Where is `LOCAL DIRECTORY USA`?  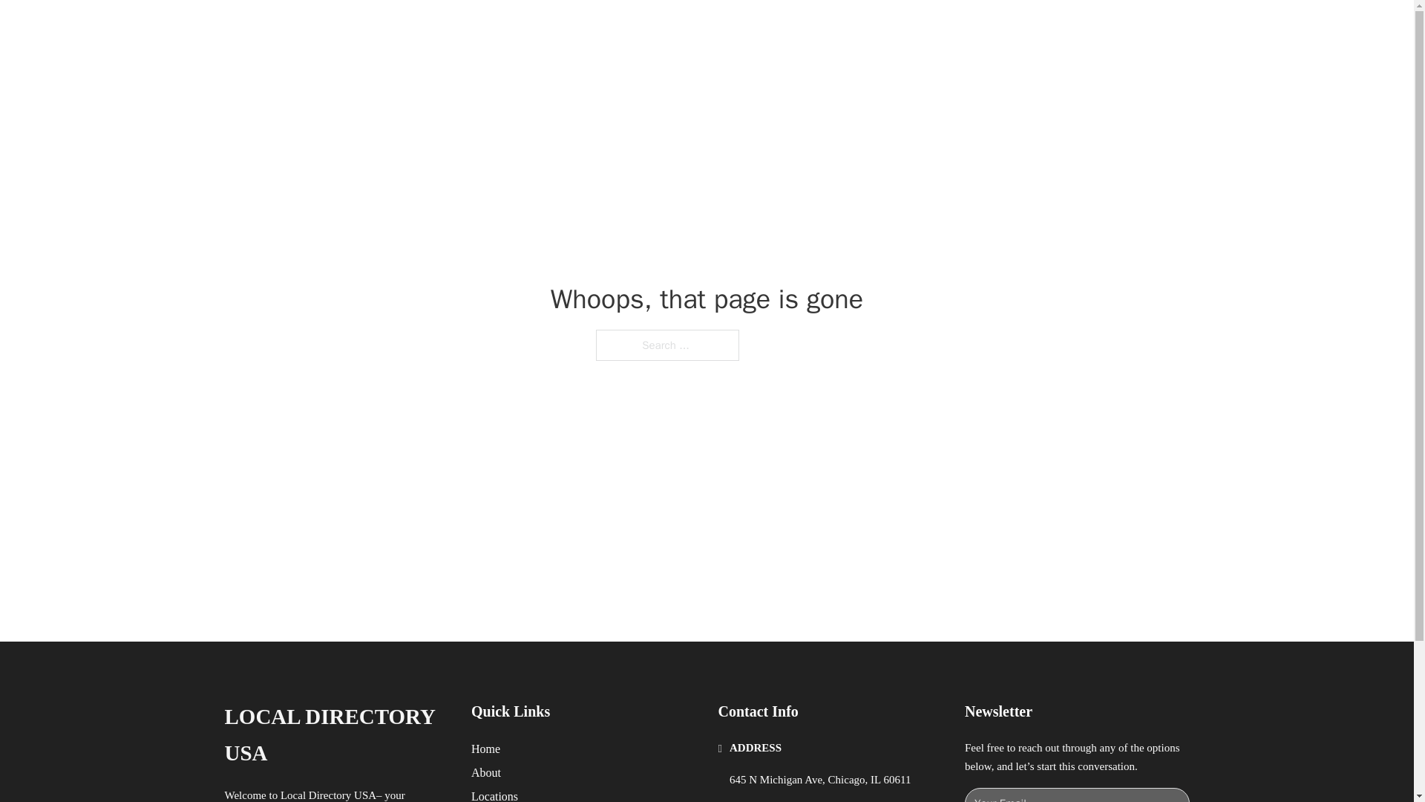
LOCAL DIRECTORY USA is located at coordinates (335, 735).